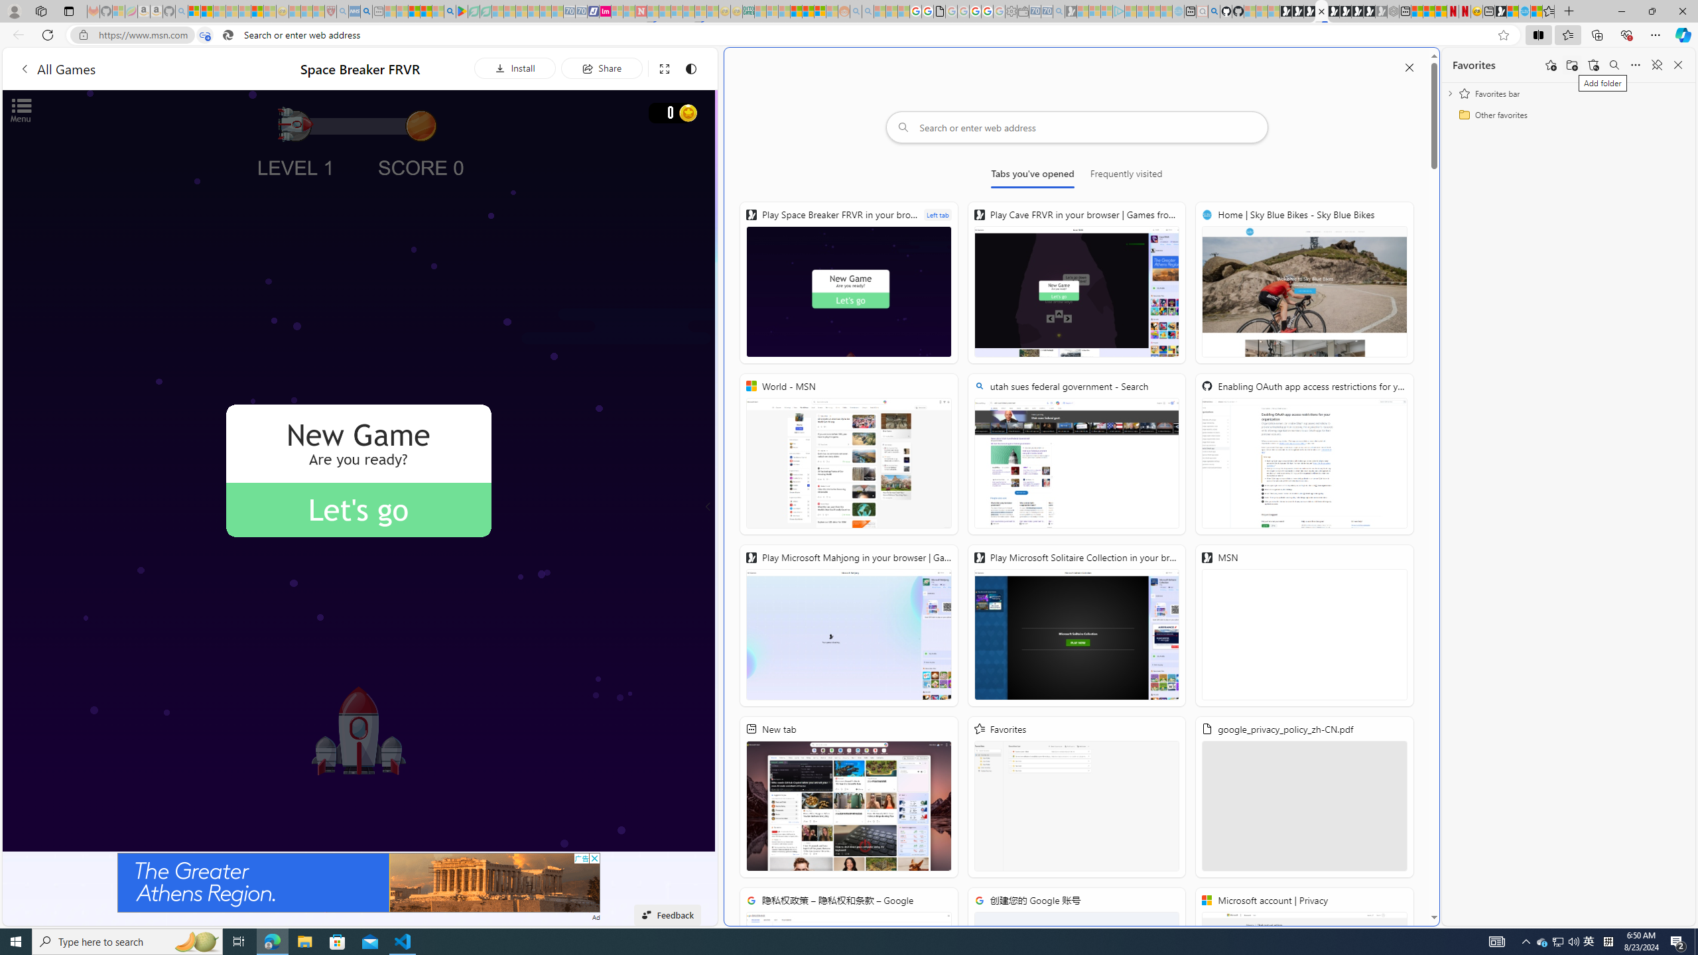  I want to click on Advertisement, so click(359, 882).